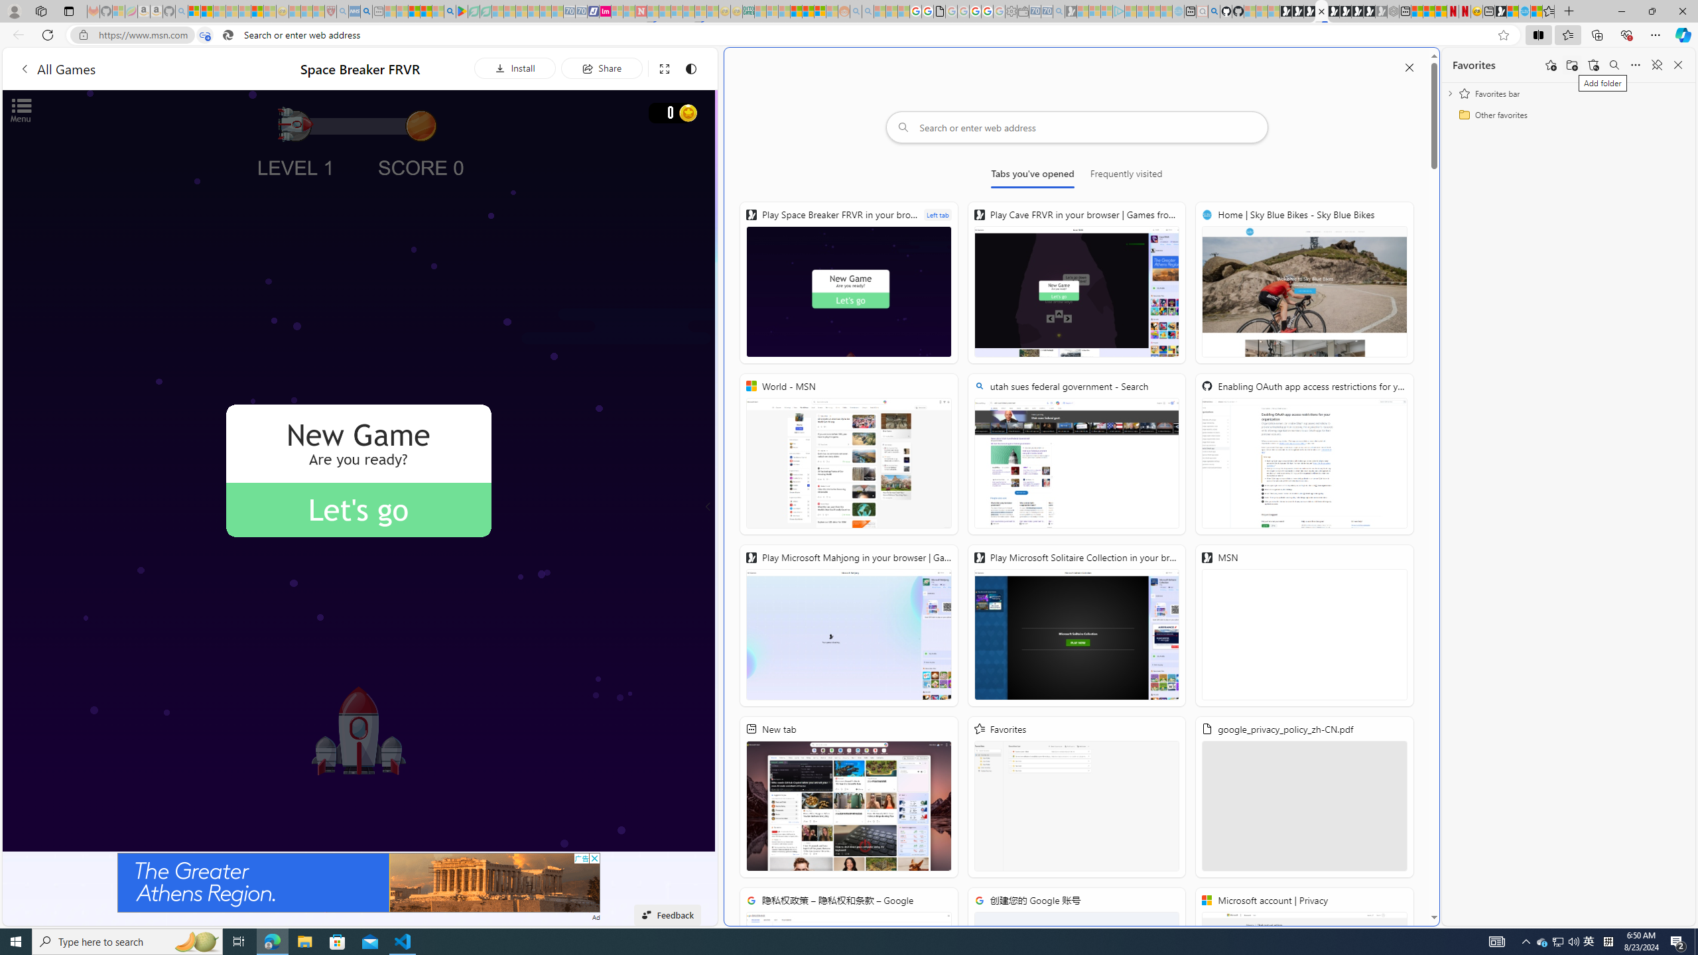  I want to click on Advertisement, so click(359, 882).